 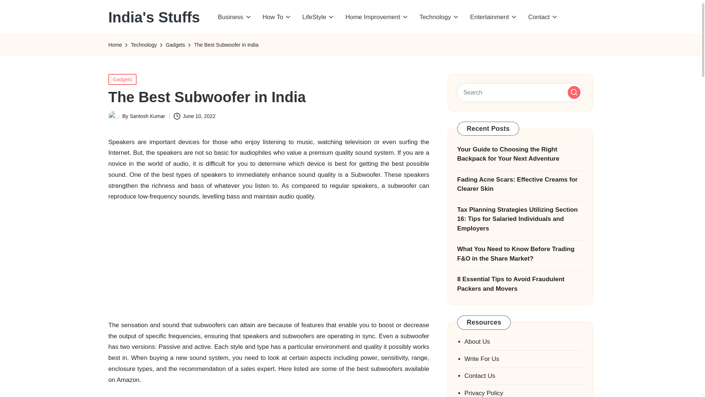 What do you see at coordinates (147, 116) in the screenshot?
I see `View all posts by Santosh Kumar` at bounding box center [147, 116].